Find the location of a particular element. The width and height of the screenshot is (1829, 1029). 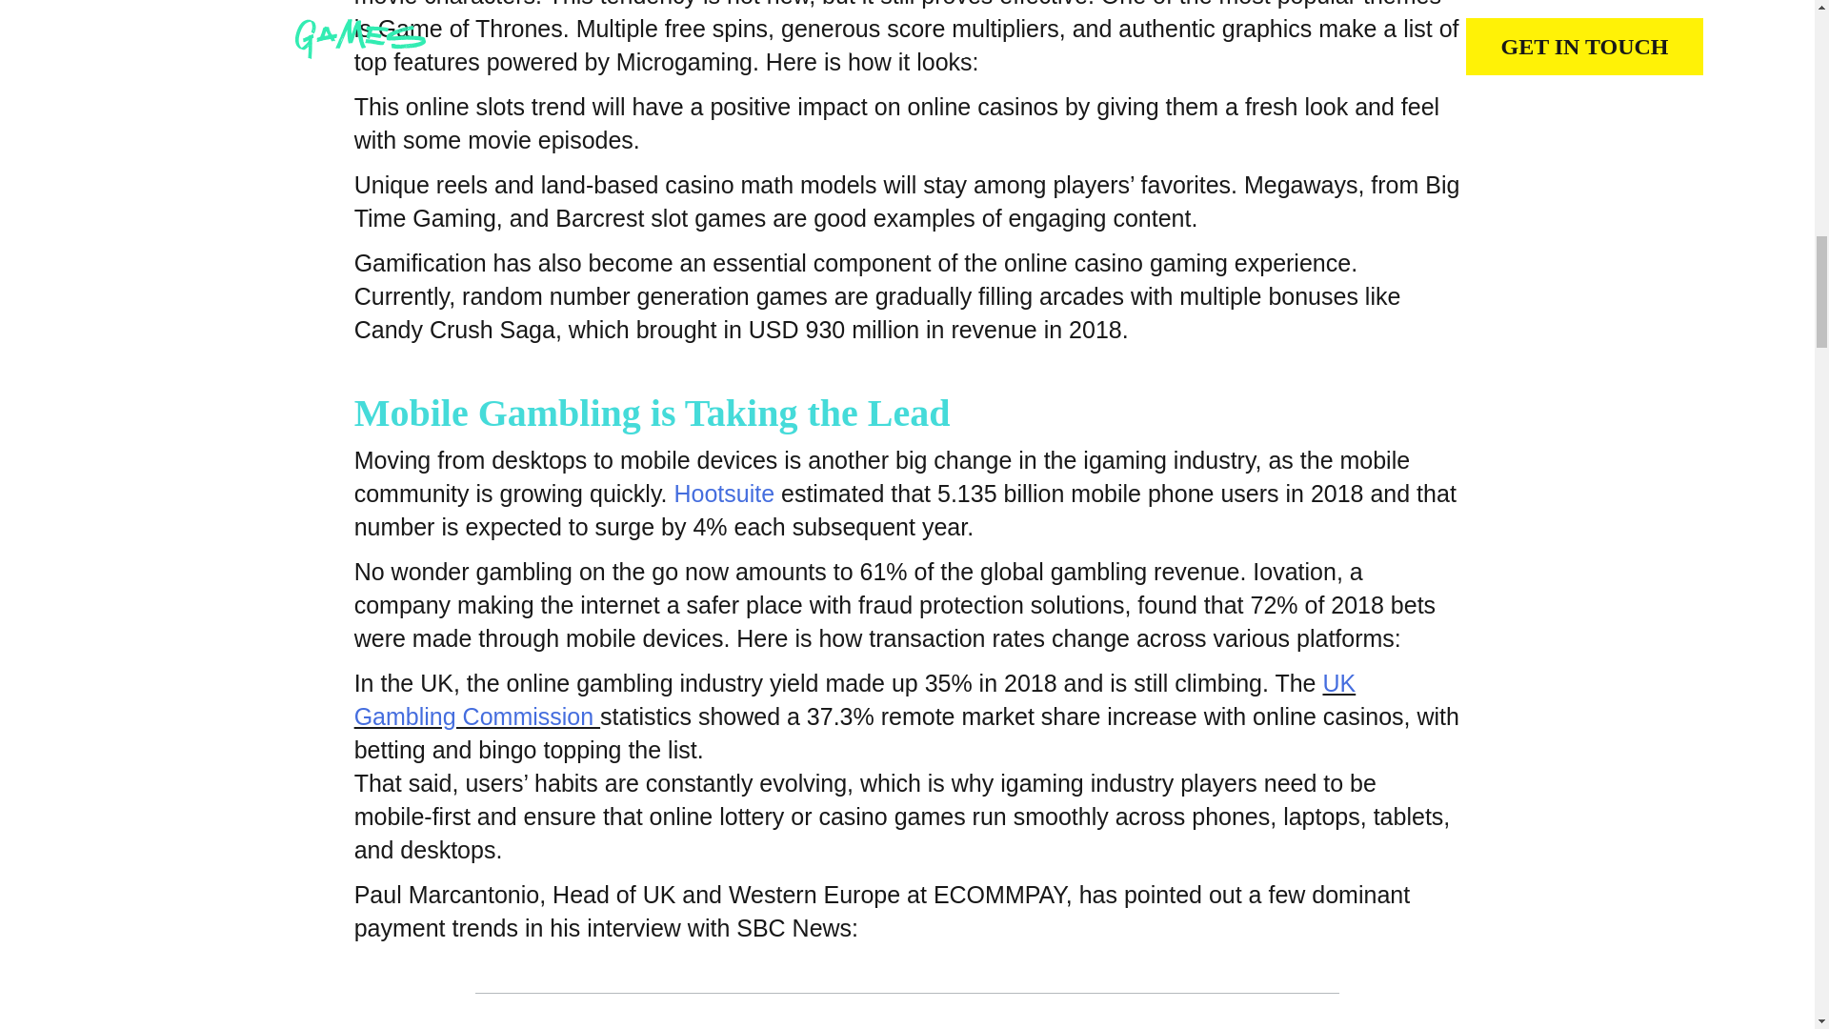

UK Gambling Commission is located at coordinates (855, 699).